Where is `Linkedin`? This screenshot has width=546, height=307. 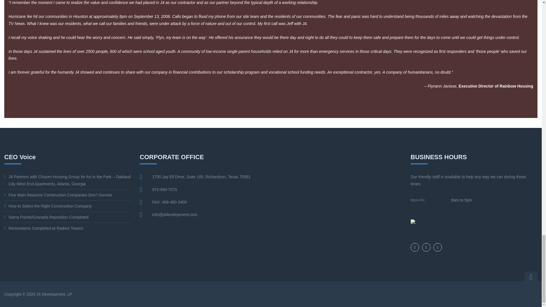
Linkedin is located at coordinates (437, 247).